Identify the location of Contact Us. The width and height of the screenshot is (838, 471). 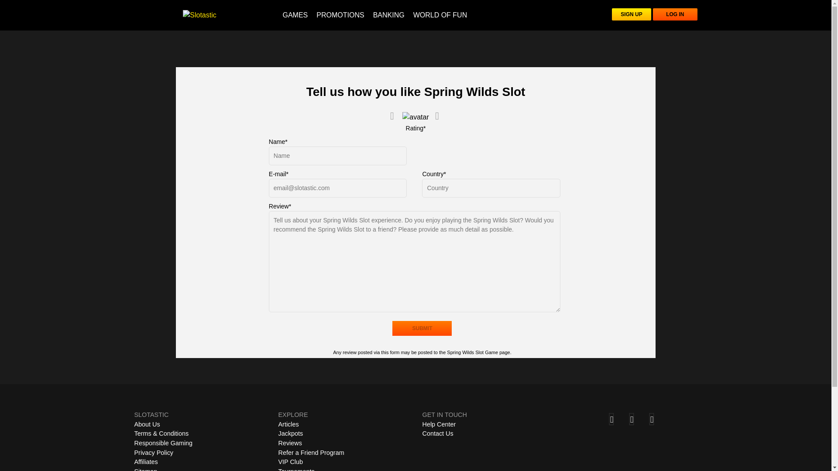
(437, 433).